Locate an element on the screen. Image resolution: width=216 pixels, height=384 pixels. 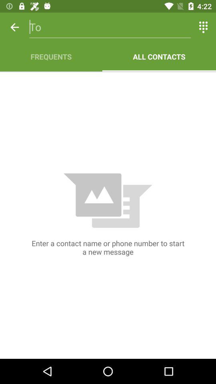
turn on the icon to the left of the all contacts app is located at coordinates (51, 57).